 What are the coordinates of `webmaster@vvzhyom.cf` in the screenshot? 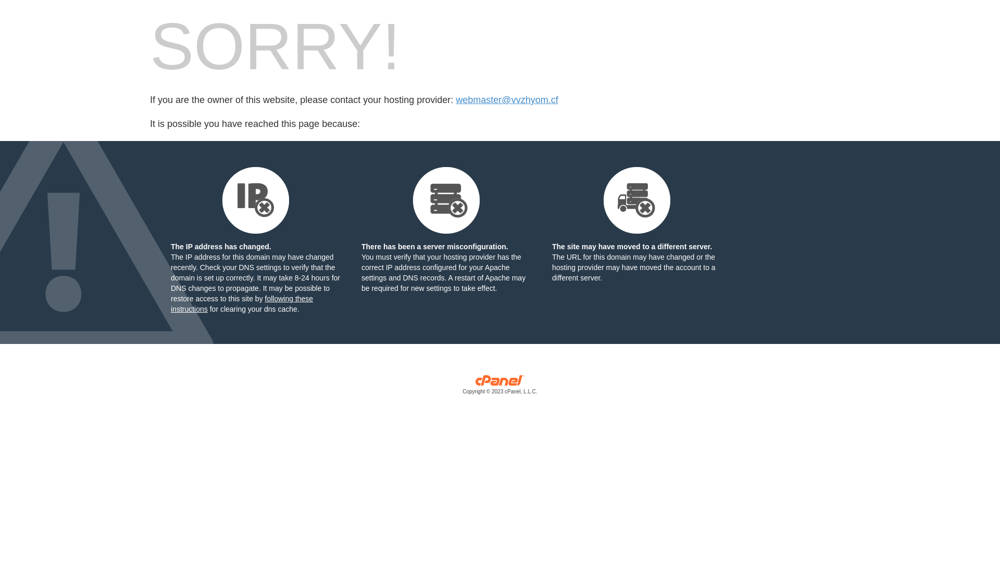 It's located at (507, 100).